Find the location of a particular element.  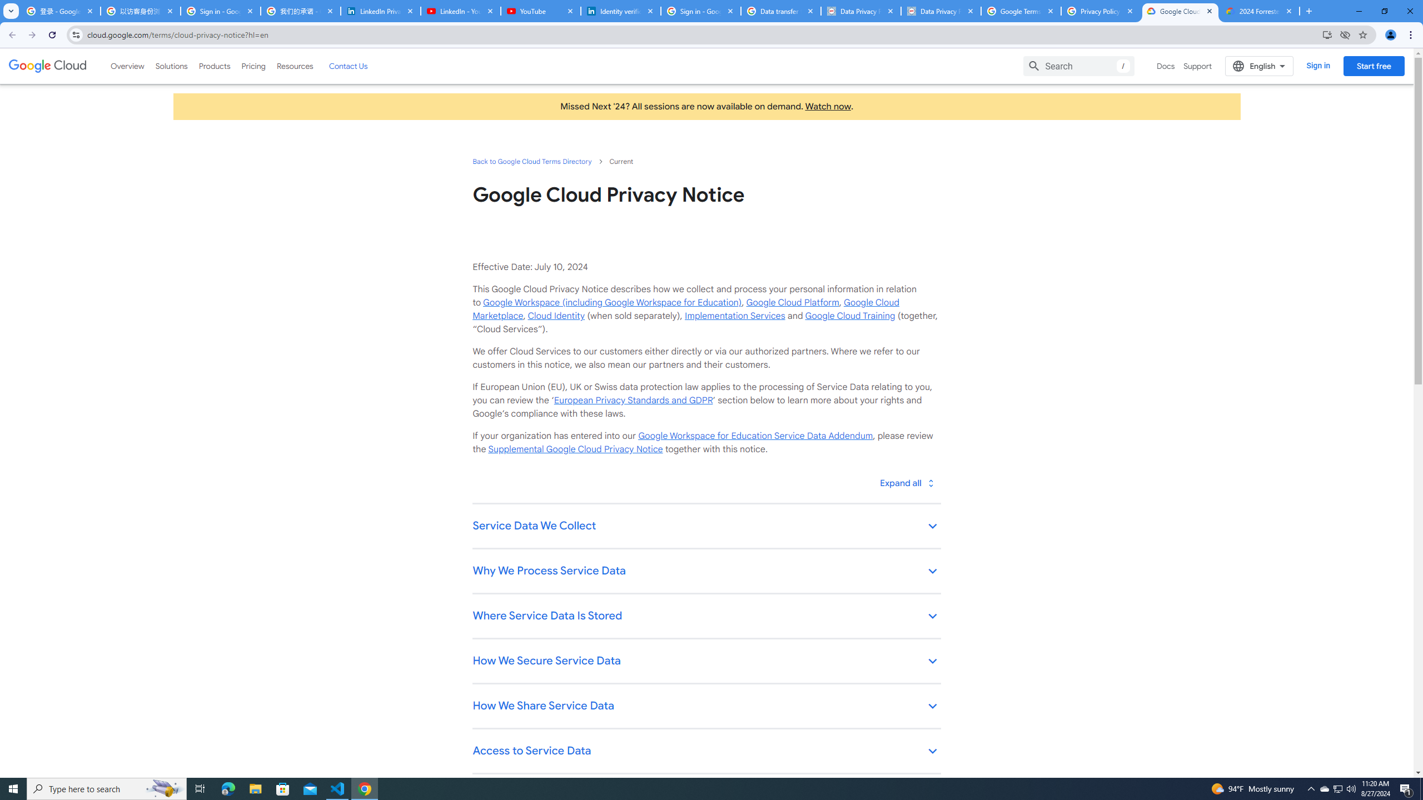

English is located at coordinates (1260, 66).